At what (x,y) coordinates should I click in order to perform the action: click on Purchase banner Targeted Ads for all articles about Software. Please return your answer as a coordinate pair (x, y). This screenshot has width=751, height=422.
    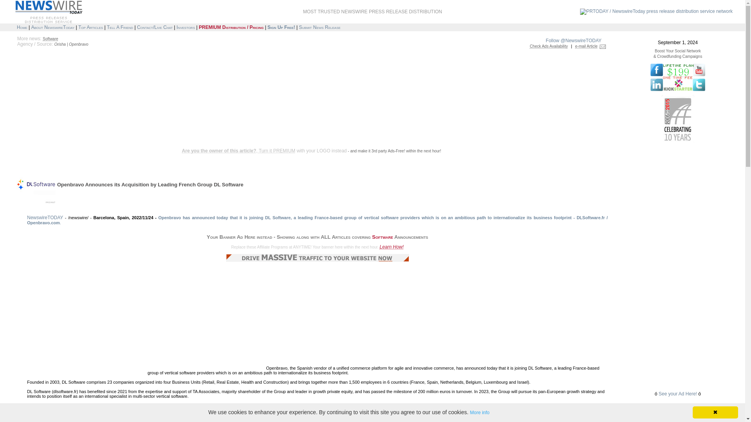
    Looking at the image, I should click on (549, 46).